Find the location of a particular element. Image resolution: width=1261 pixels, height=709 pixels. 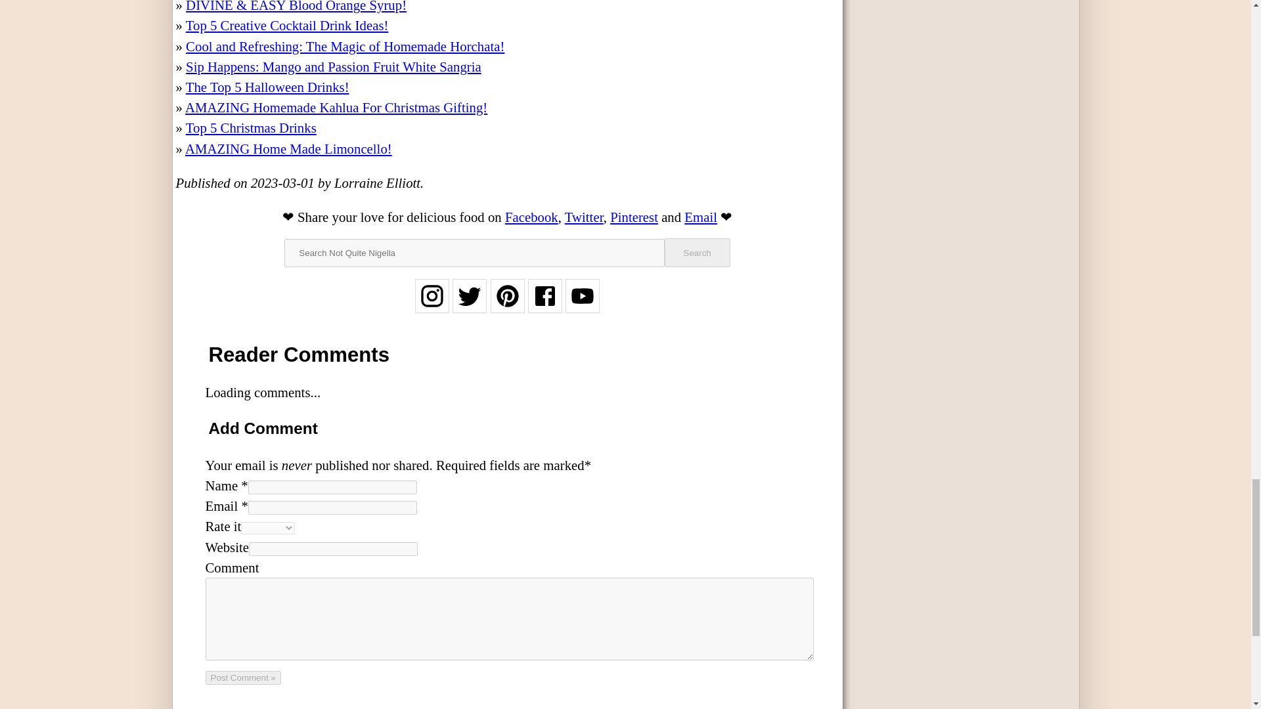

Email is located at coordinates (701, 216).